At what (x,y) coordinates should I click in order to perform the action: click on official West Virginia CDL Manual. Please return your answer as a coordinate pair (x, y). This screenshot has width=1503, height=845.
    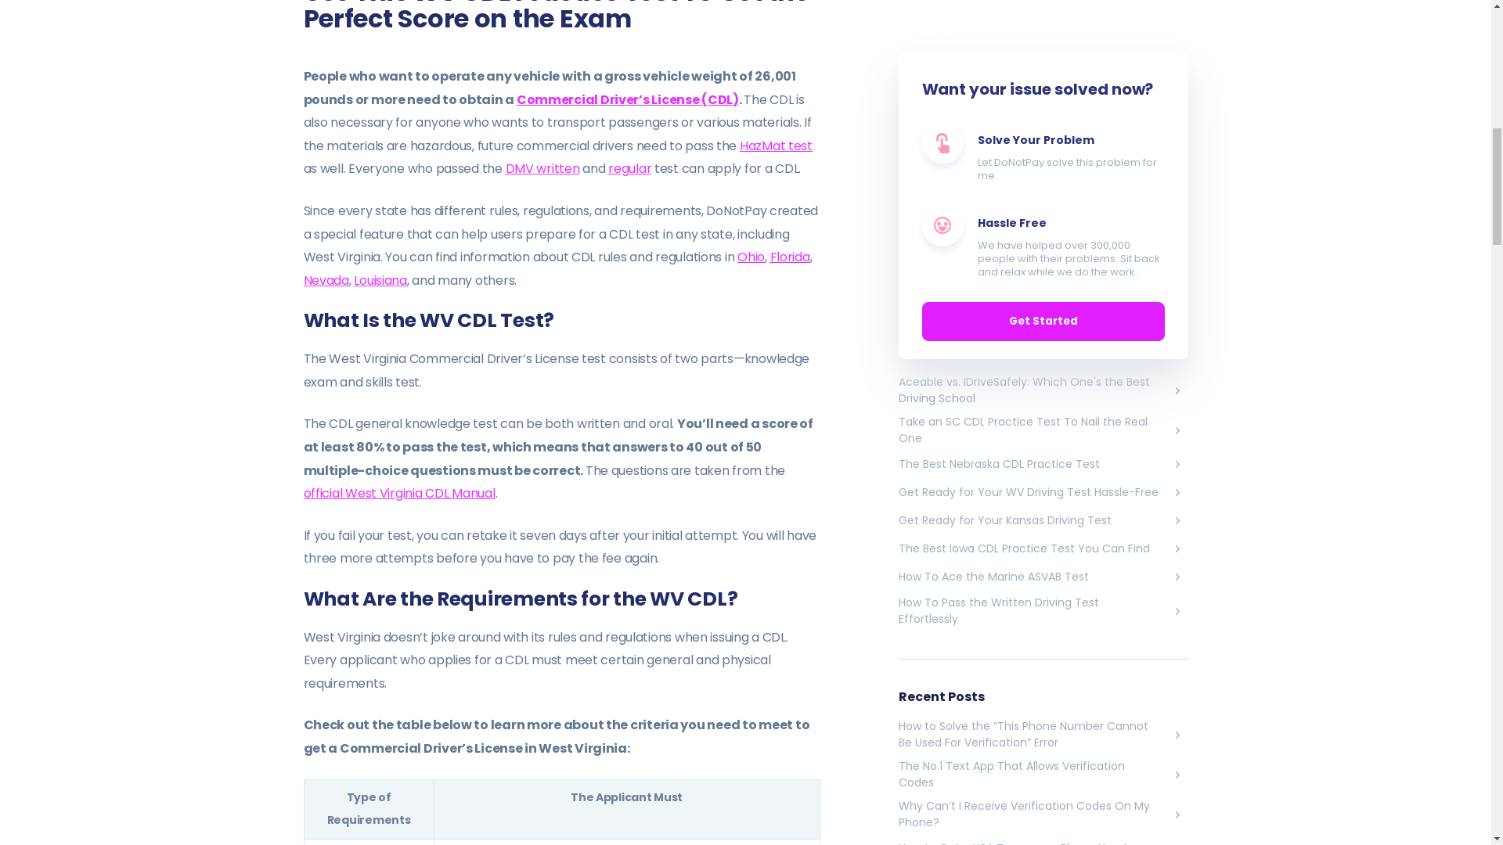
    Looking at the image, I should click on (399, 493).